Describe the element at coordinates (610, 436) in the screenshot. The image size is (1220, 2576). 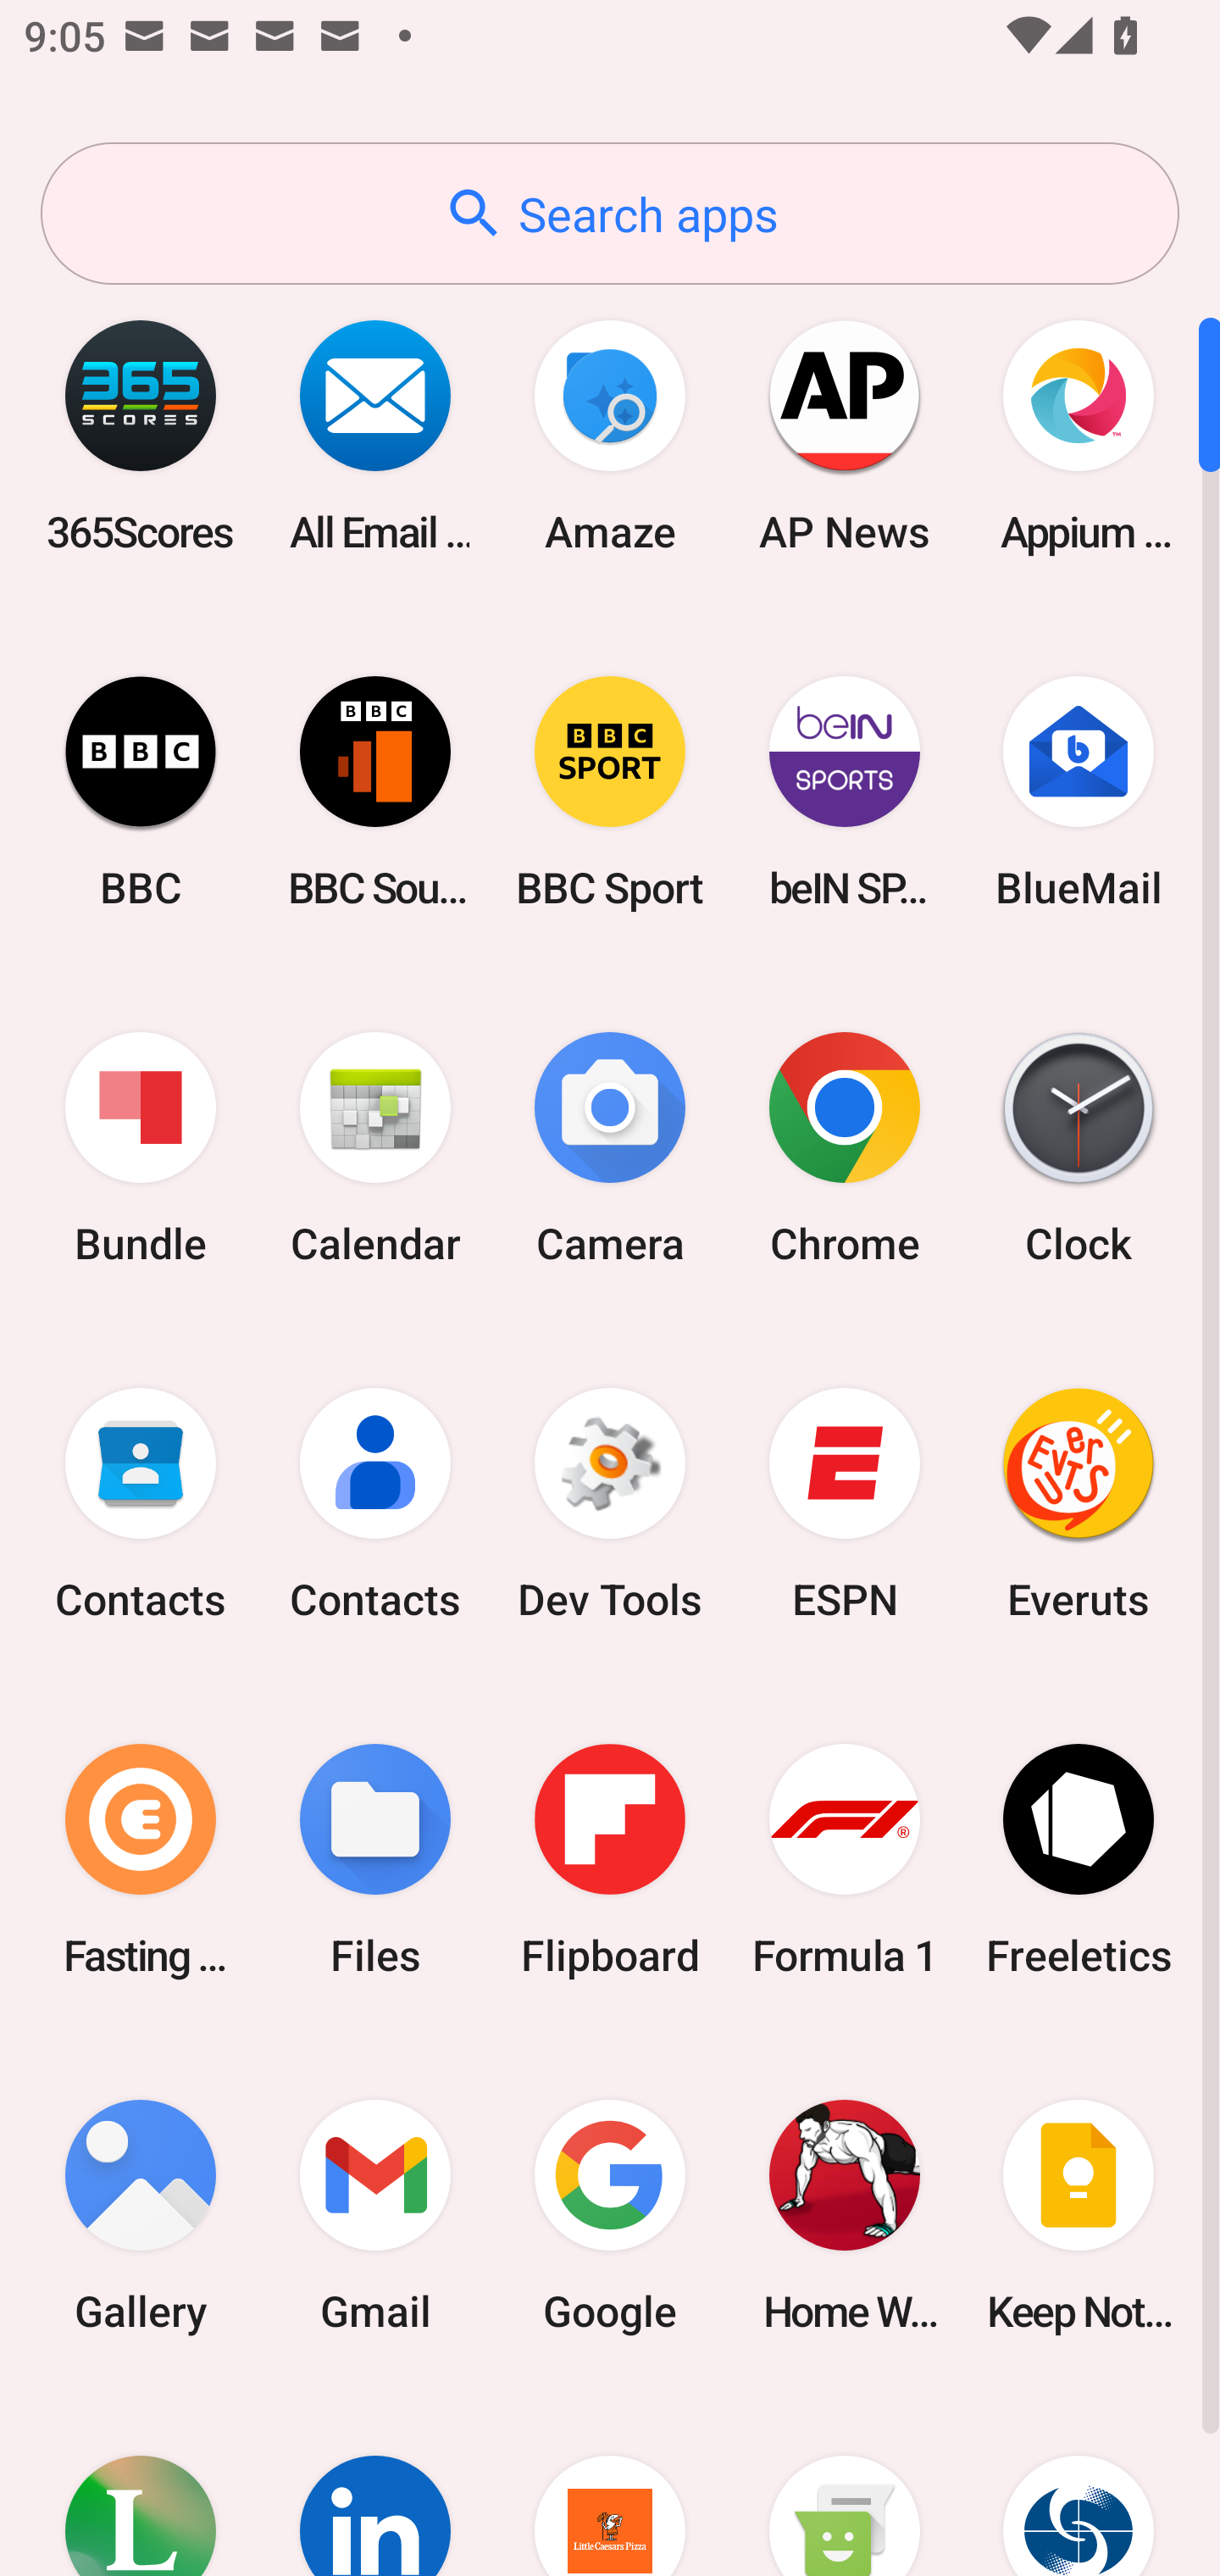
I see `Amaze` at that location.